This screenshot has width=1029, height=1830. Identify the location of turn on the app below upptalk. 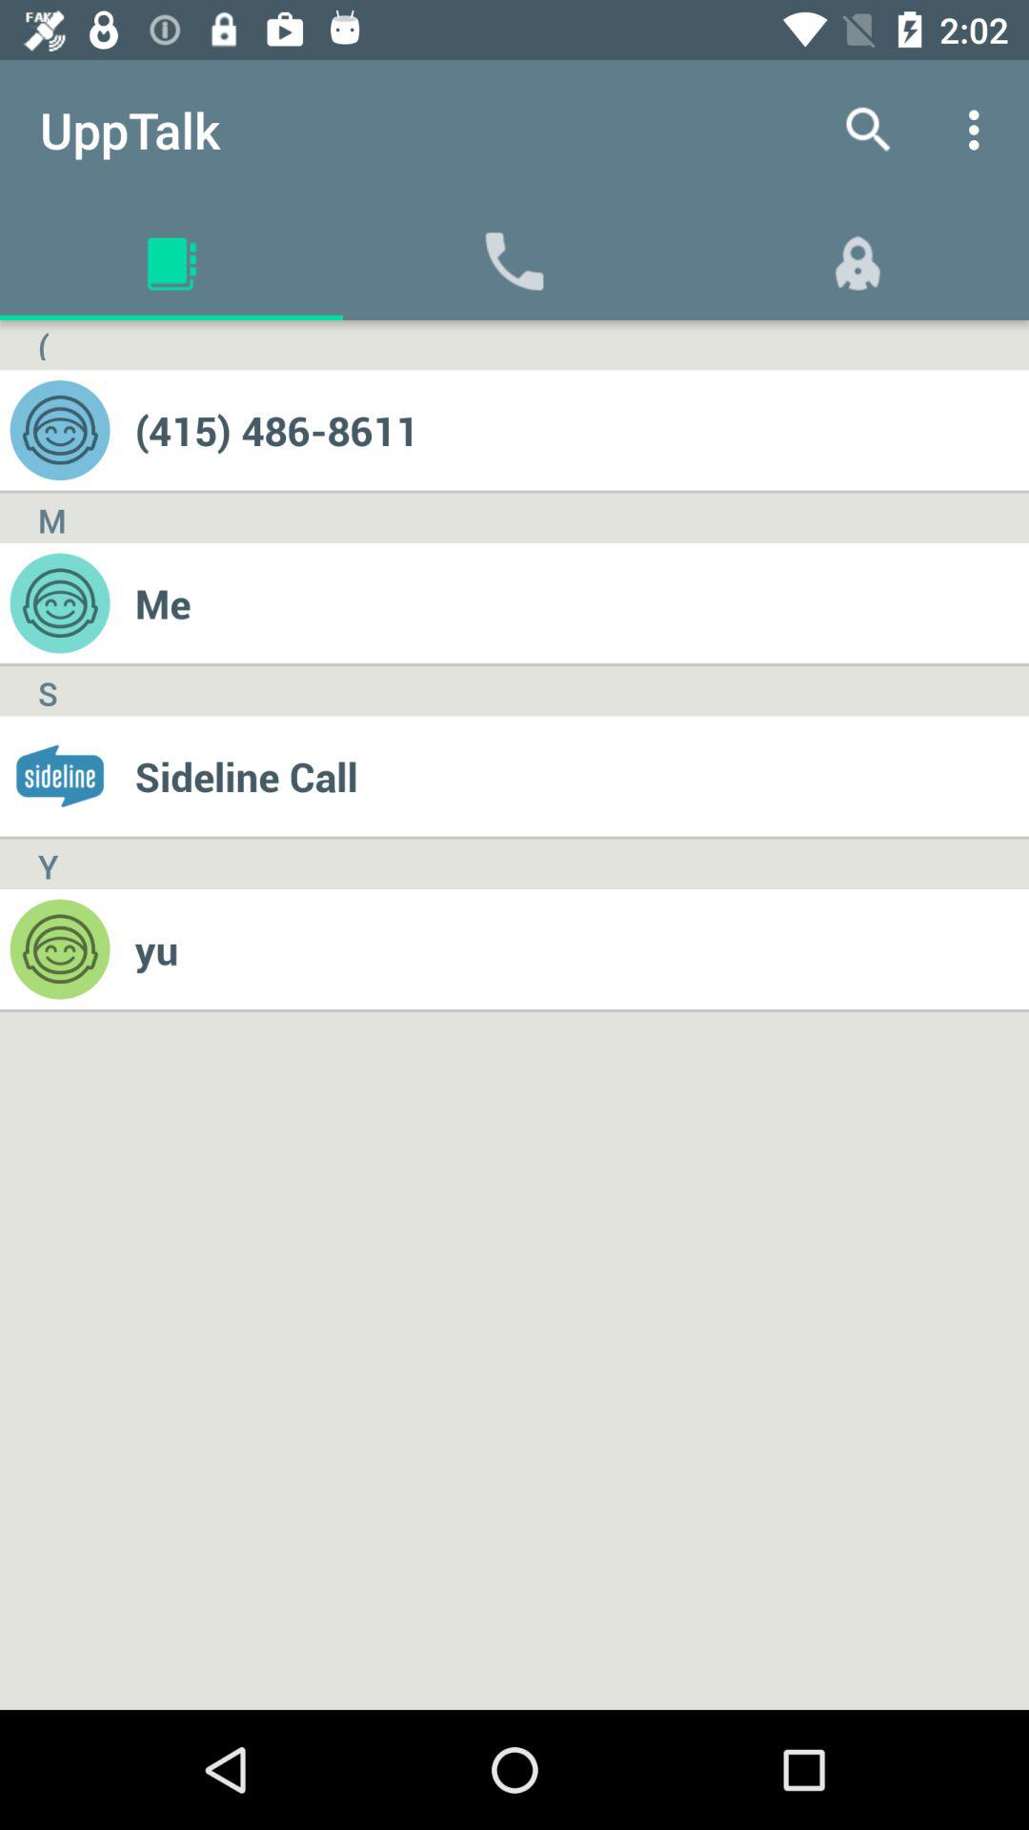
(43, 345).